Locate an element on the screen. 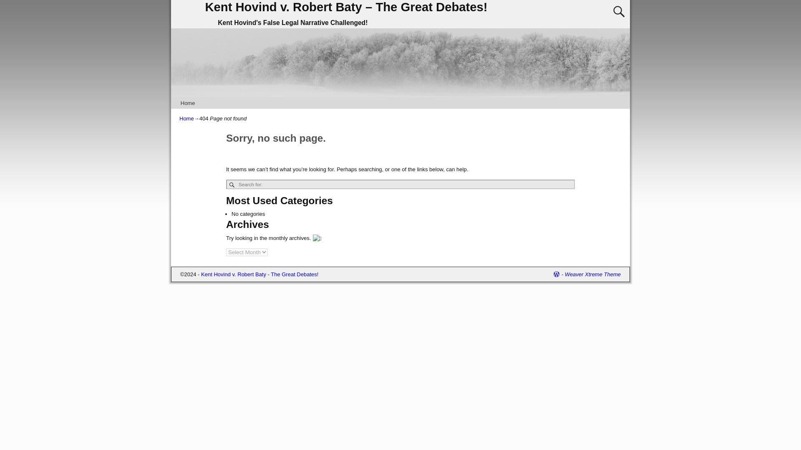 The width and height of the screenshot is (801, 450). Weaver Xtreme Theme is located at coordinates (592, 274).